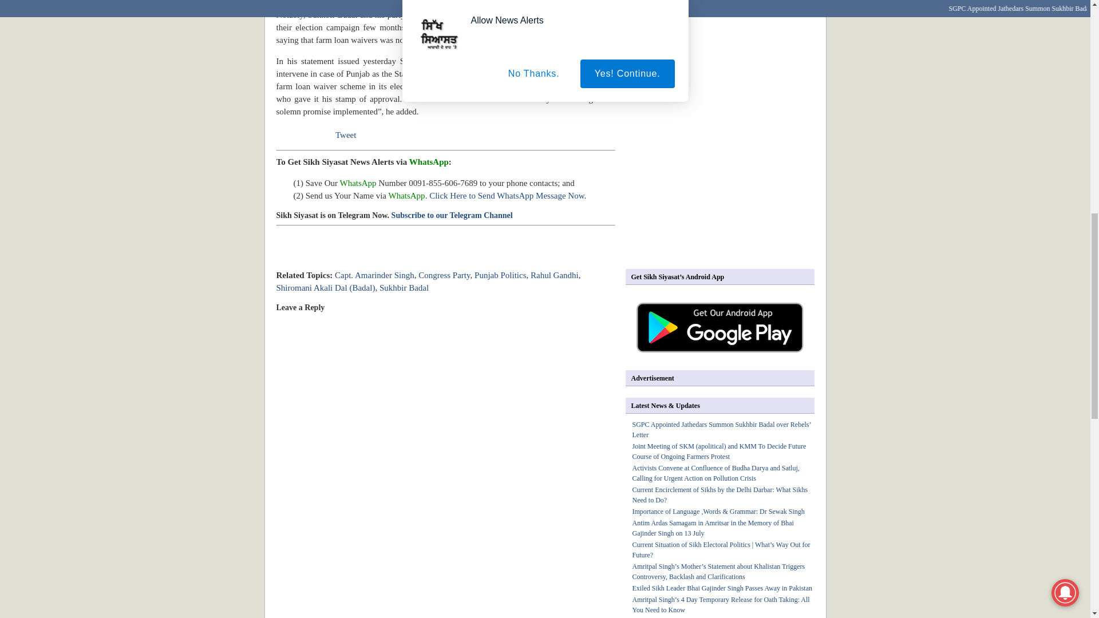  Describe the element at coordinates (410, 255) in the screenshot. I see `Advertisement` at that location.